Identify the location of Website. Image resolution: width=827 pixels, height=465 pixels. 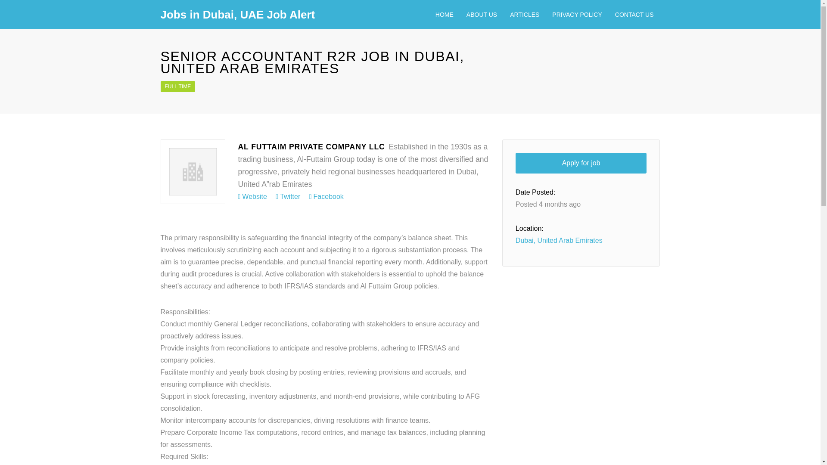
(252, 196).